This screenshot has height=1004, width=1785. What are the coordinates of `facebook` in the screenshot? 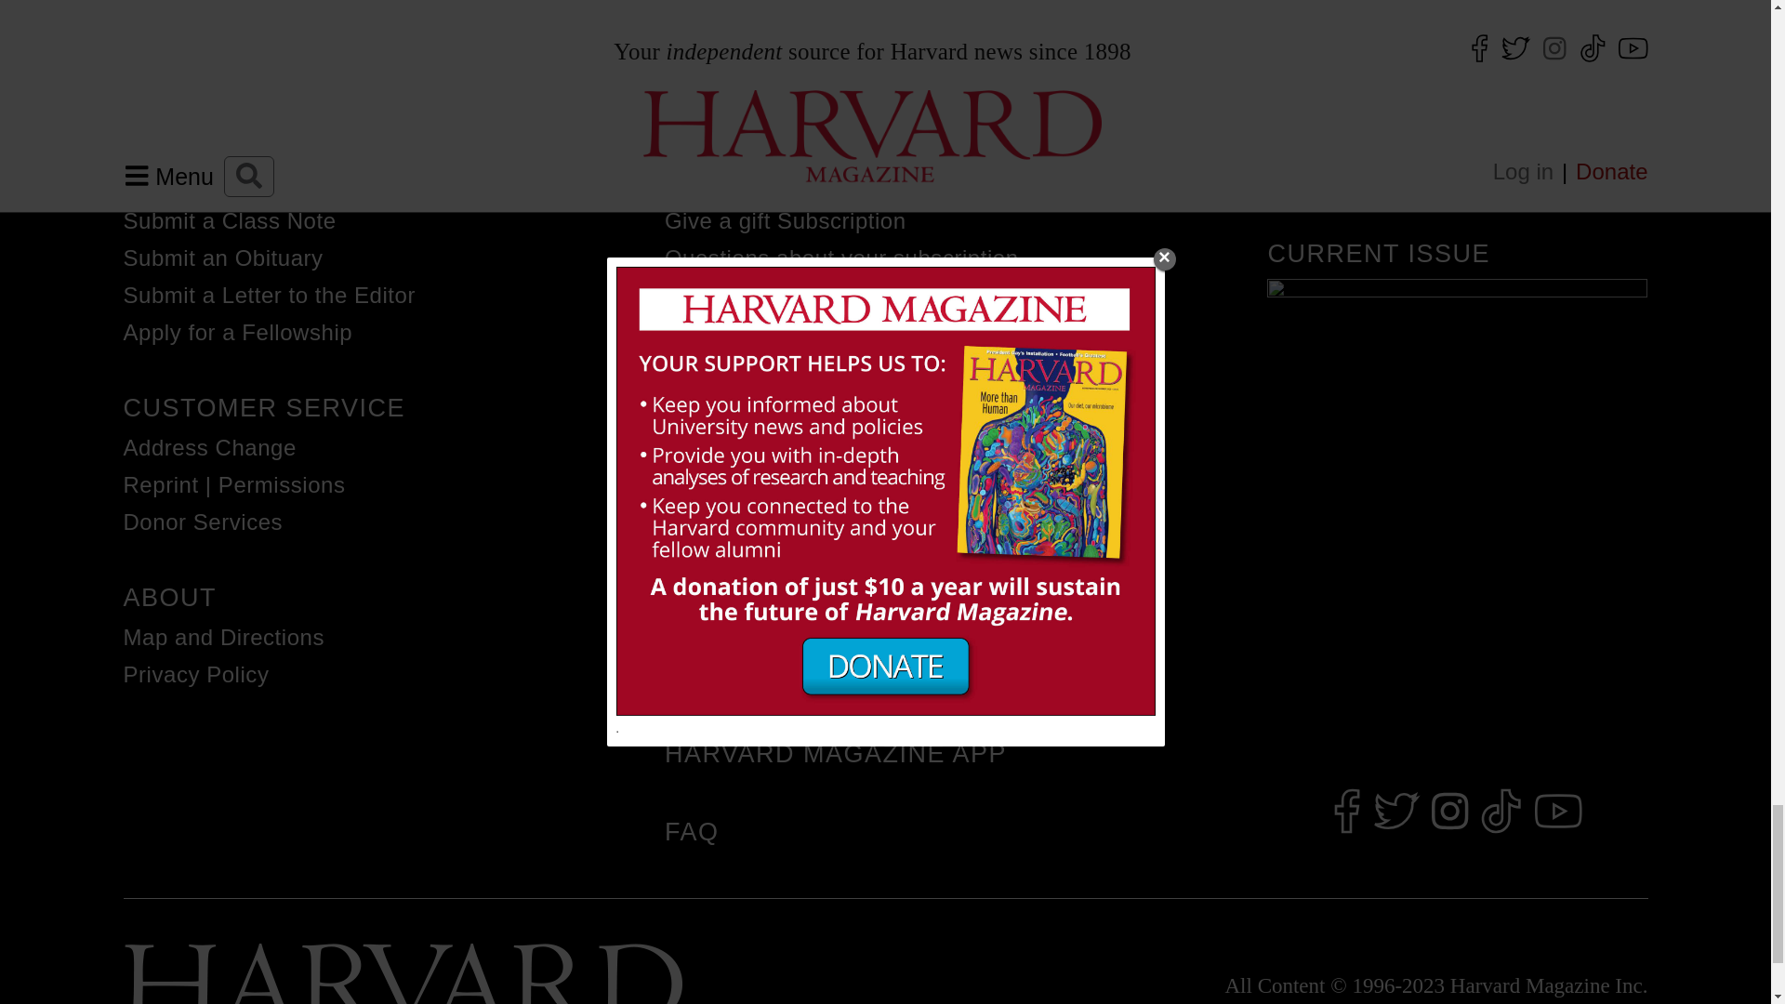 It's located at (1346, 812).